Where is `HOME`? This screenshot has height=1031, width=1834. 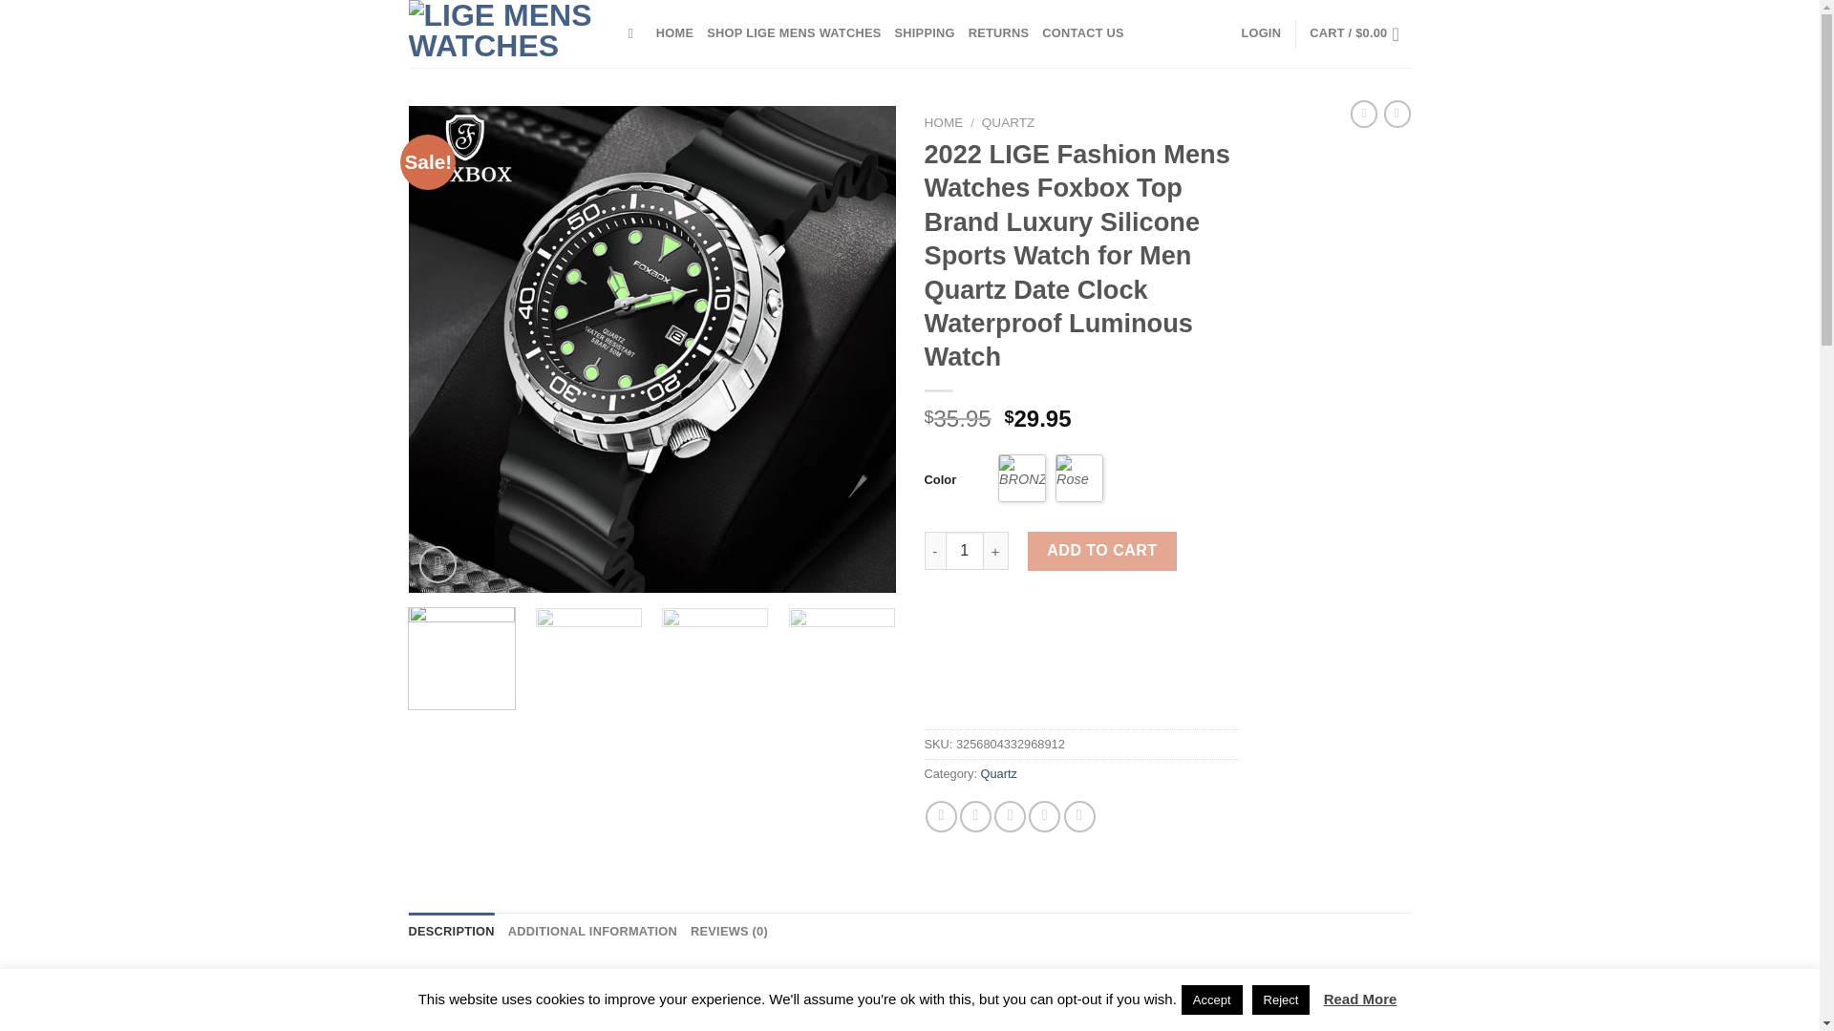 HOME is located at coordinates (674, 33).